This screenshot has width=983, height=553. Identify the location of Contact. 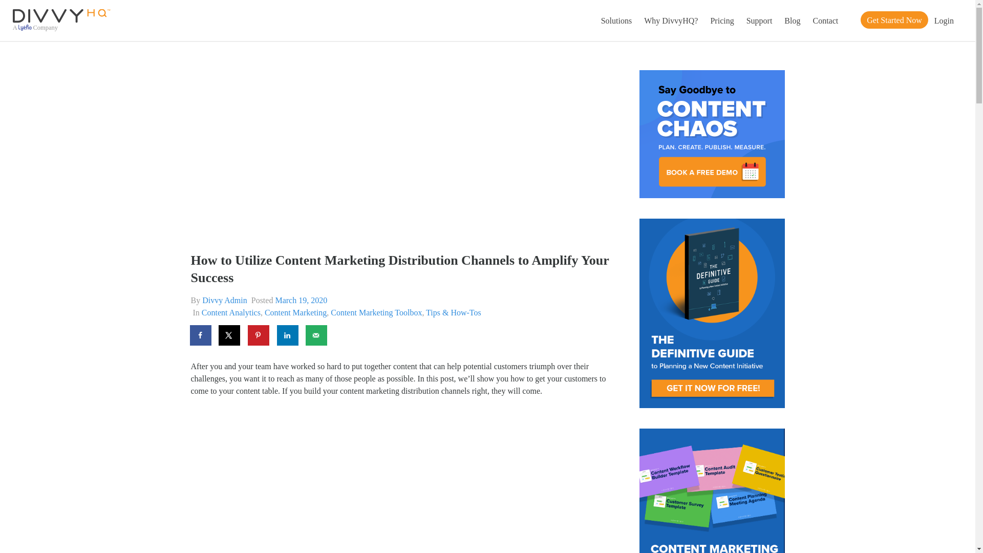
(825, 20).